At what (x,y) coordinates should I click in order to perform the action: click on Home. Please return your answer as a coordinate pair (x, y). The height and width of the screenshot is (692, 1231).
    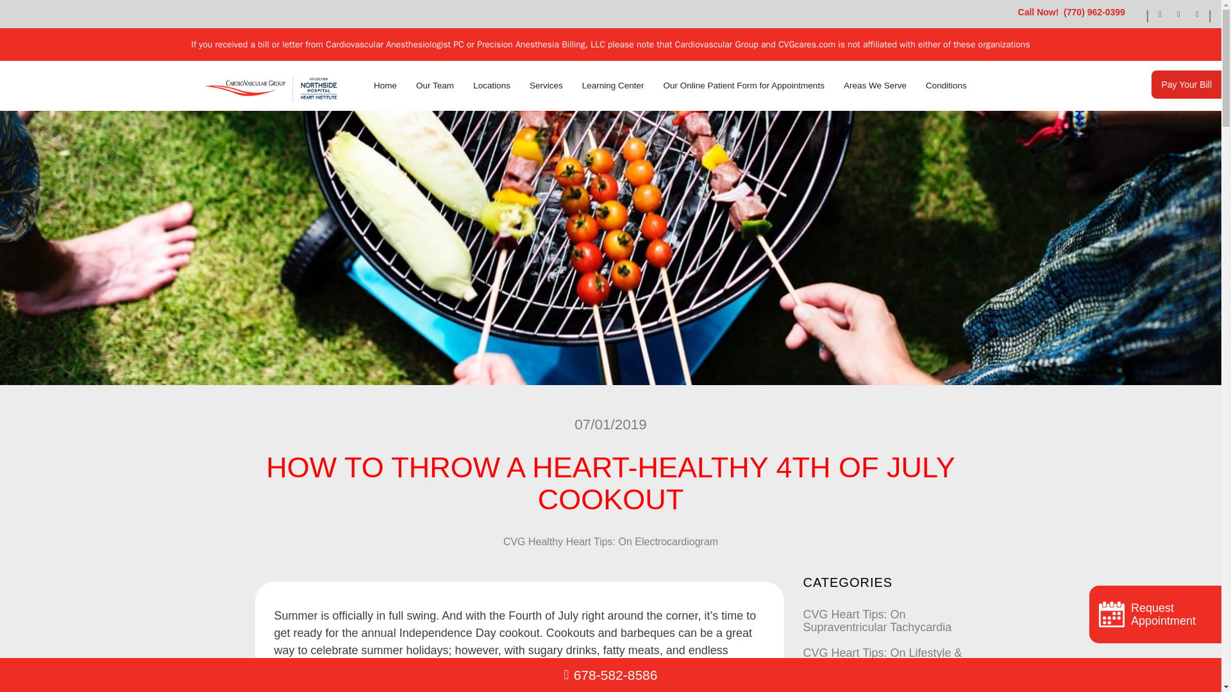
    Looking at the image, I should click on (386, 86).